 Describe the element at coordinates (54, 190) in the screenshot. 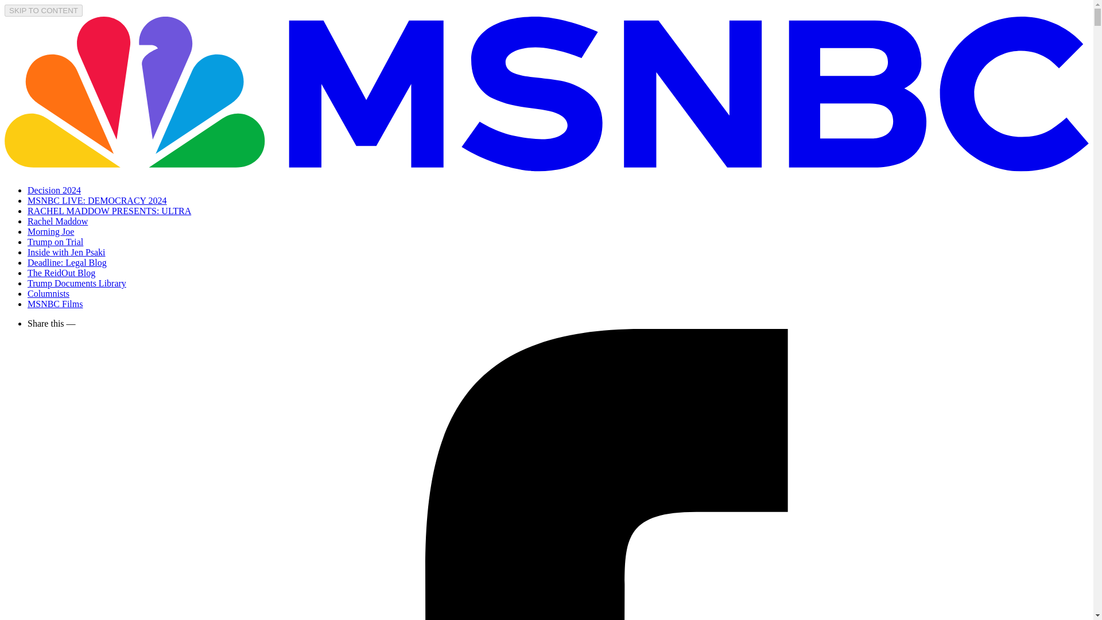

I see `Decision 2024` at that location.